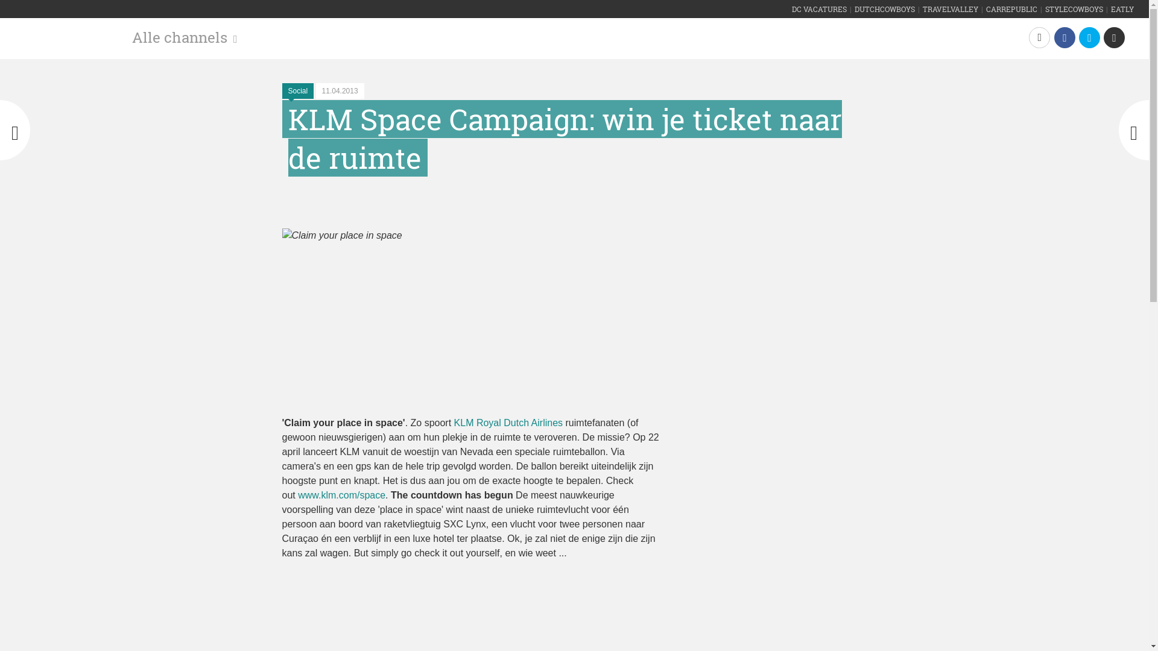 This screenshot has width=1158, height=651. I want to click on Twitter, so click(1089, 37).